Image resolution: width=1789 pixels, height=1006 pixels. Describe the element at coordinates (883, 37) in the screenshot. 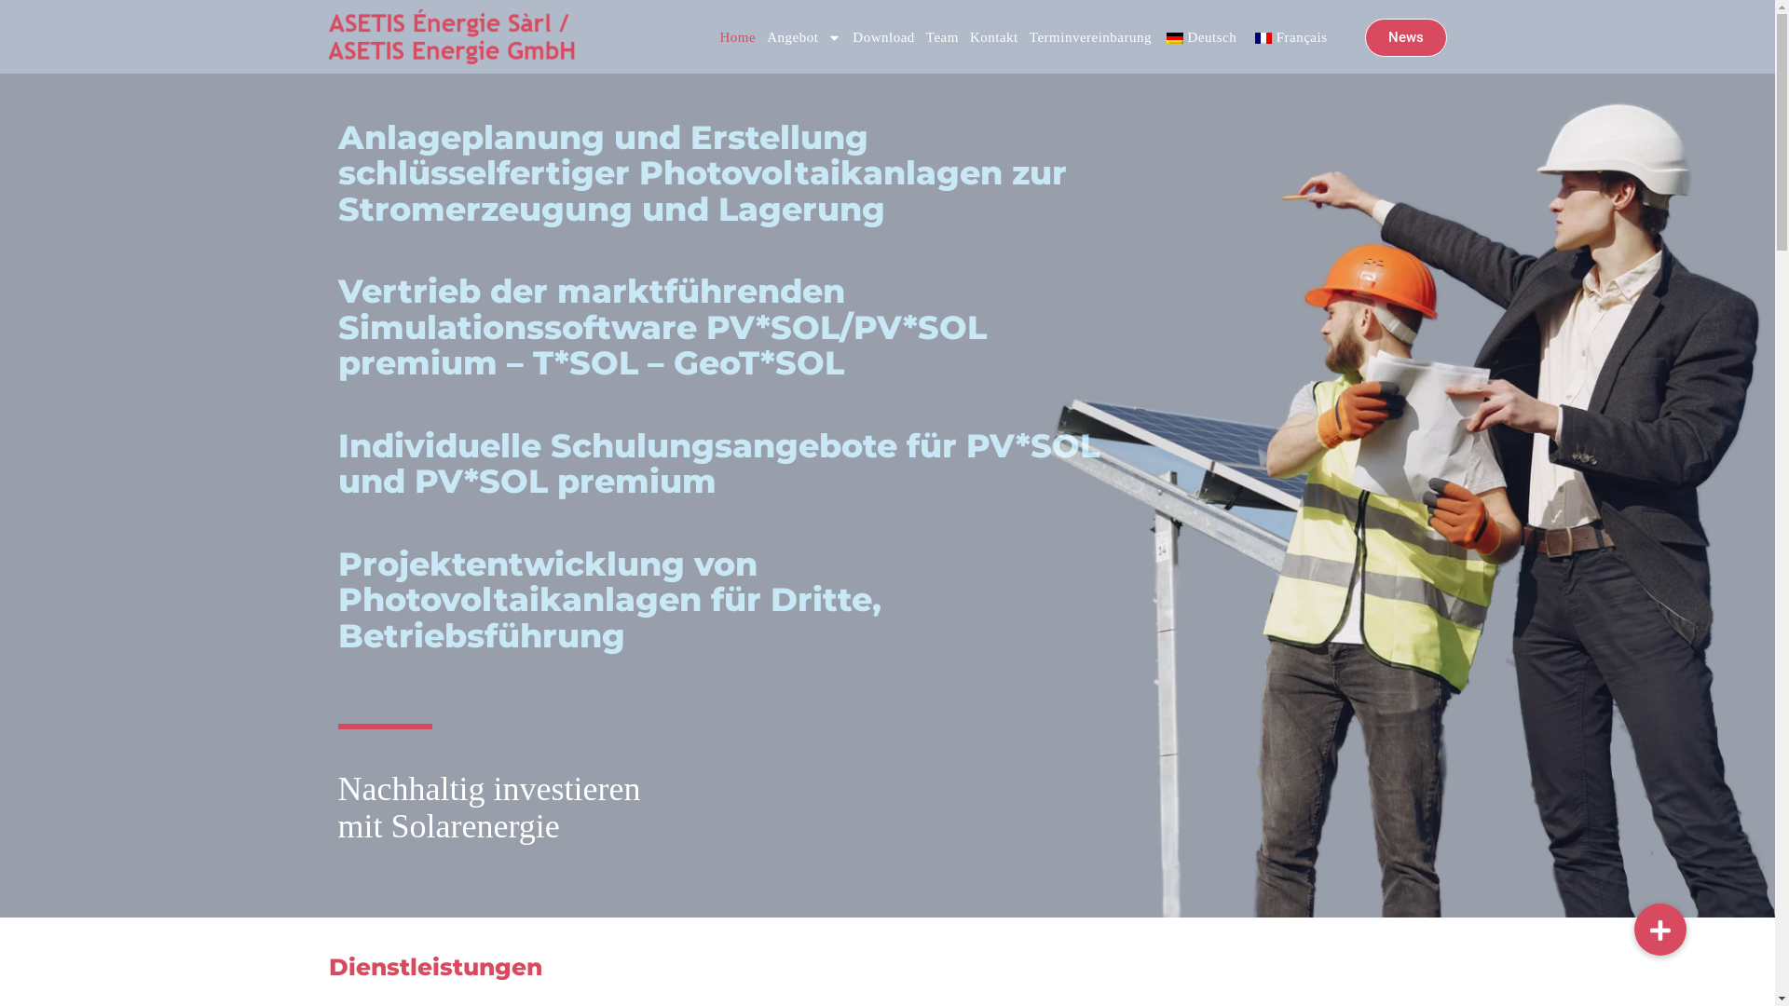

I see `Download` at that location.